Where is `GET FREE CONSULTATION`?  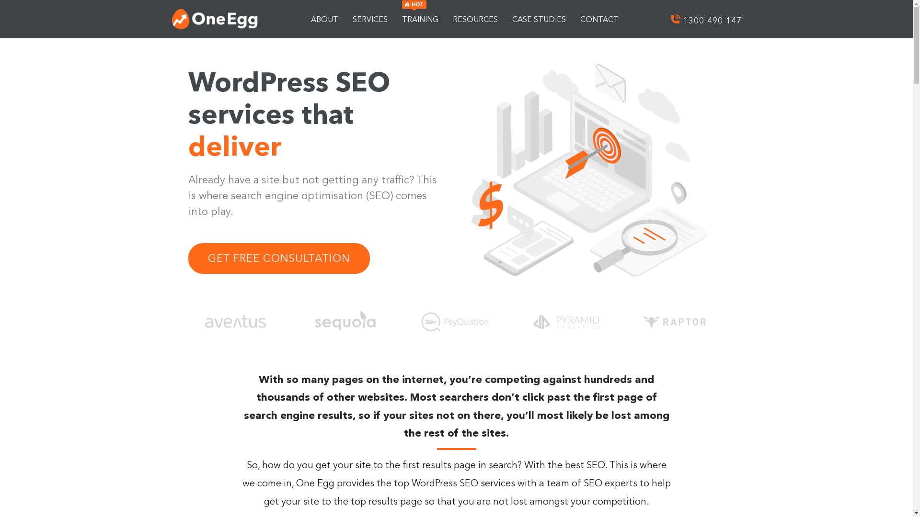 GET FREE CONSULTATION is located at coordinates (279, 258).